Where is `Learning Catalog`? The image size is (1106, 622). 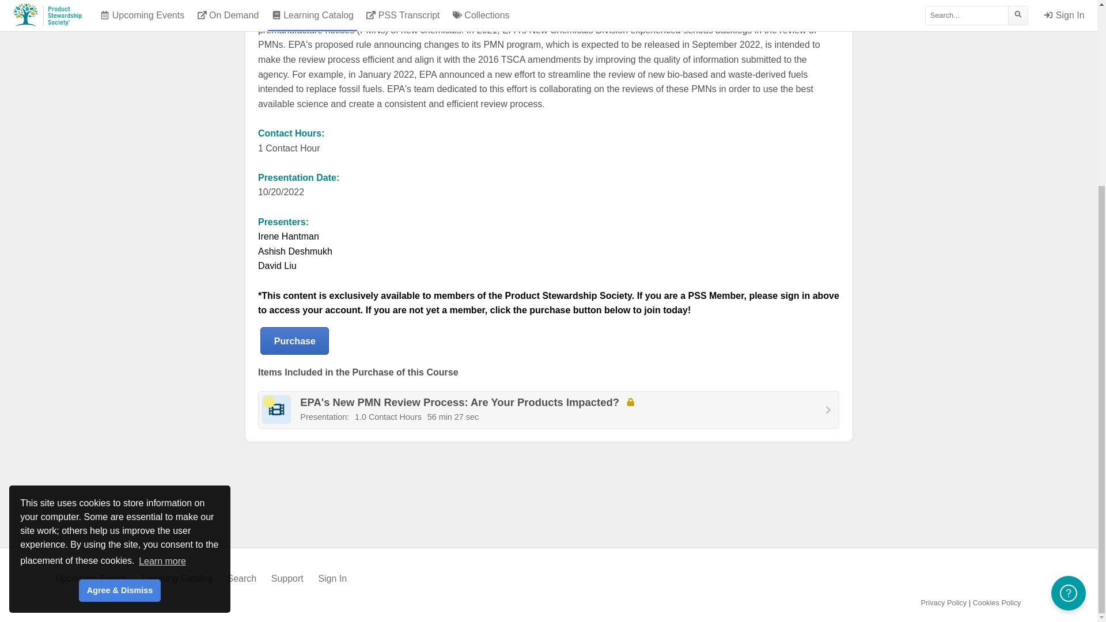
Learning Catalog is located at coordinates (177, 578).